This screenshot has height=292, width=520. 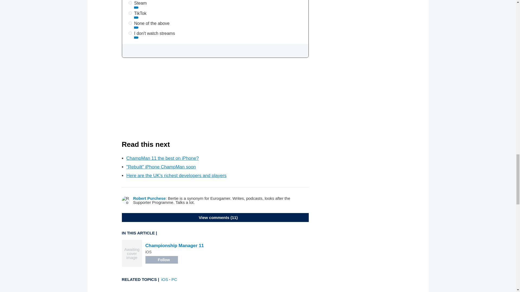 I want to click on on, so click(x=130, y=13).